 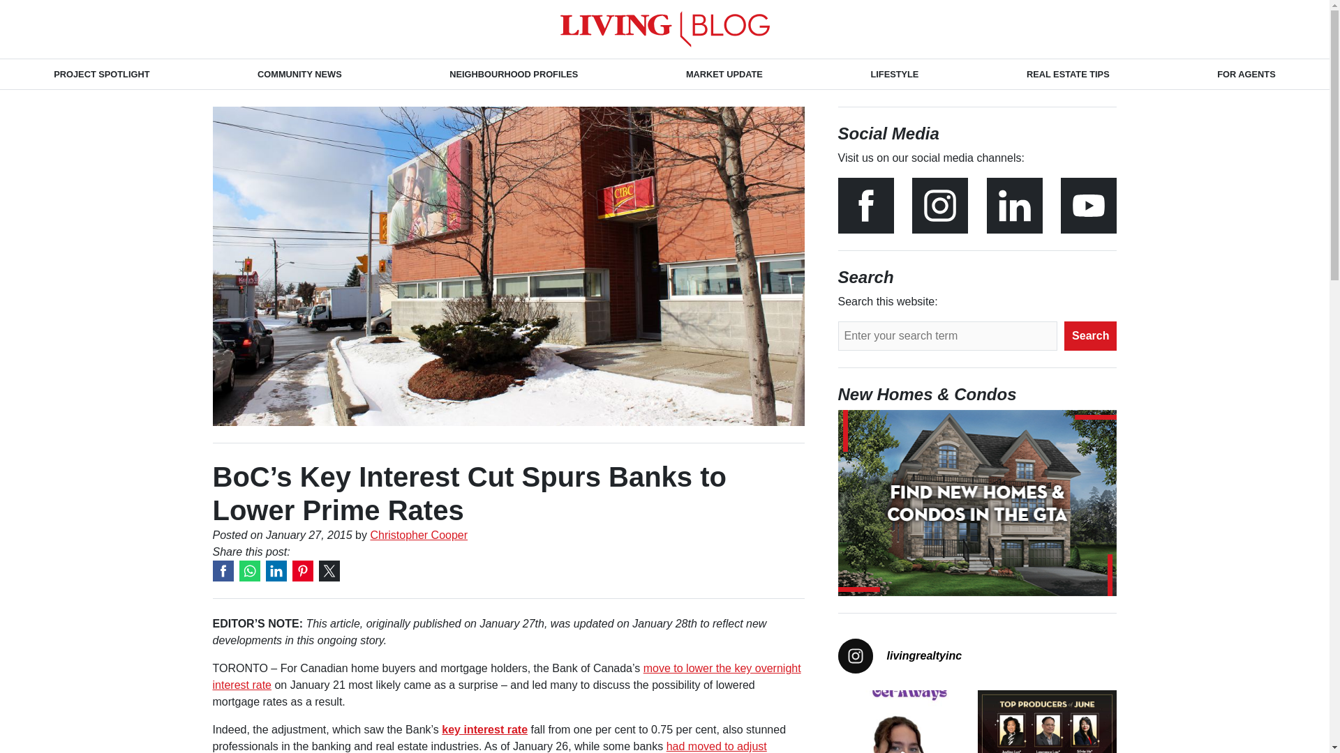 What do you see at coordinates (514, 74) in the screenshot?
I see `NEIGHBOURHOOD PROFILES` at bounding box center [514, 74].